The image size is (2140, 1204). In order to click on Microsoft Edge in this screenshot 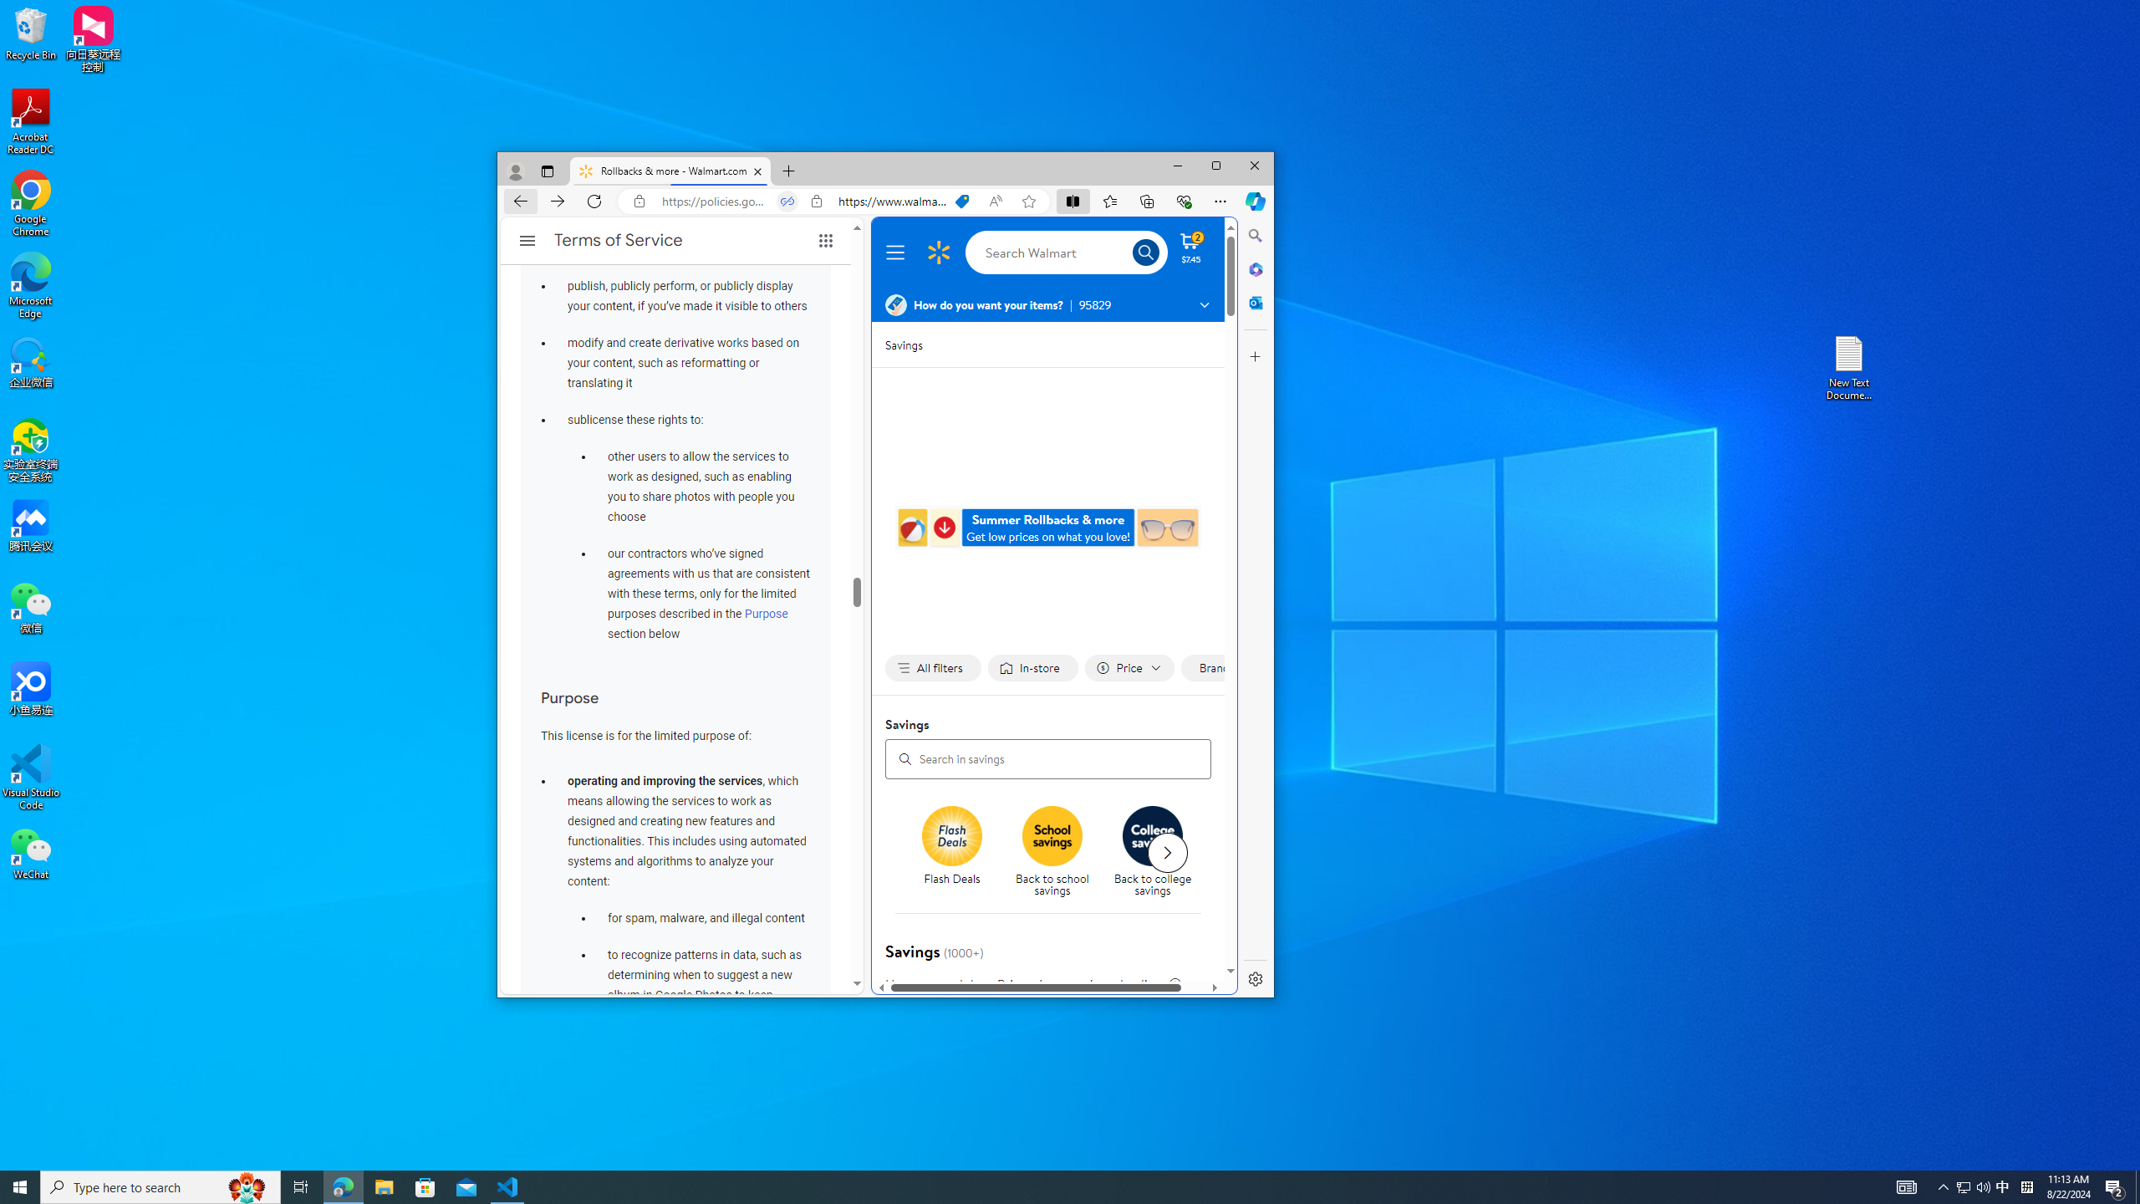, I will do `click(31, 286)`.